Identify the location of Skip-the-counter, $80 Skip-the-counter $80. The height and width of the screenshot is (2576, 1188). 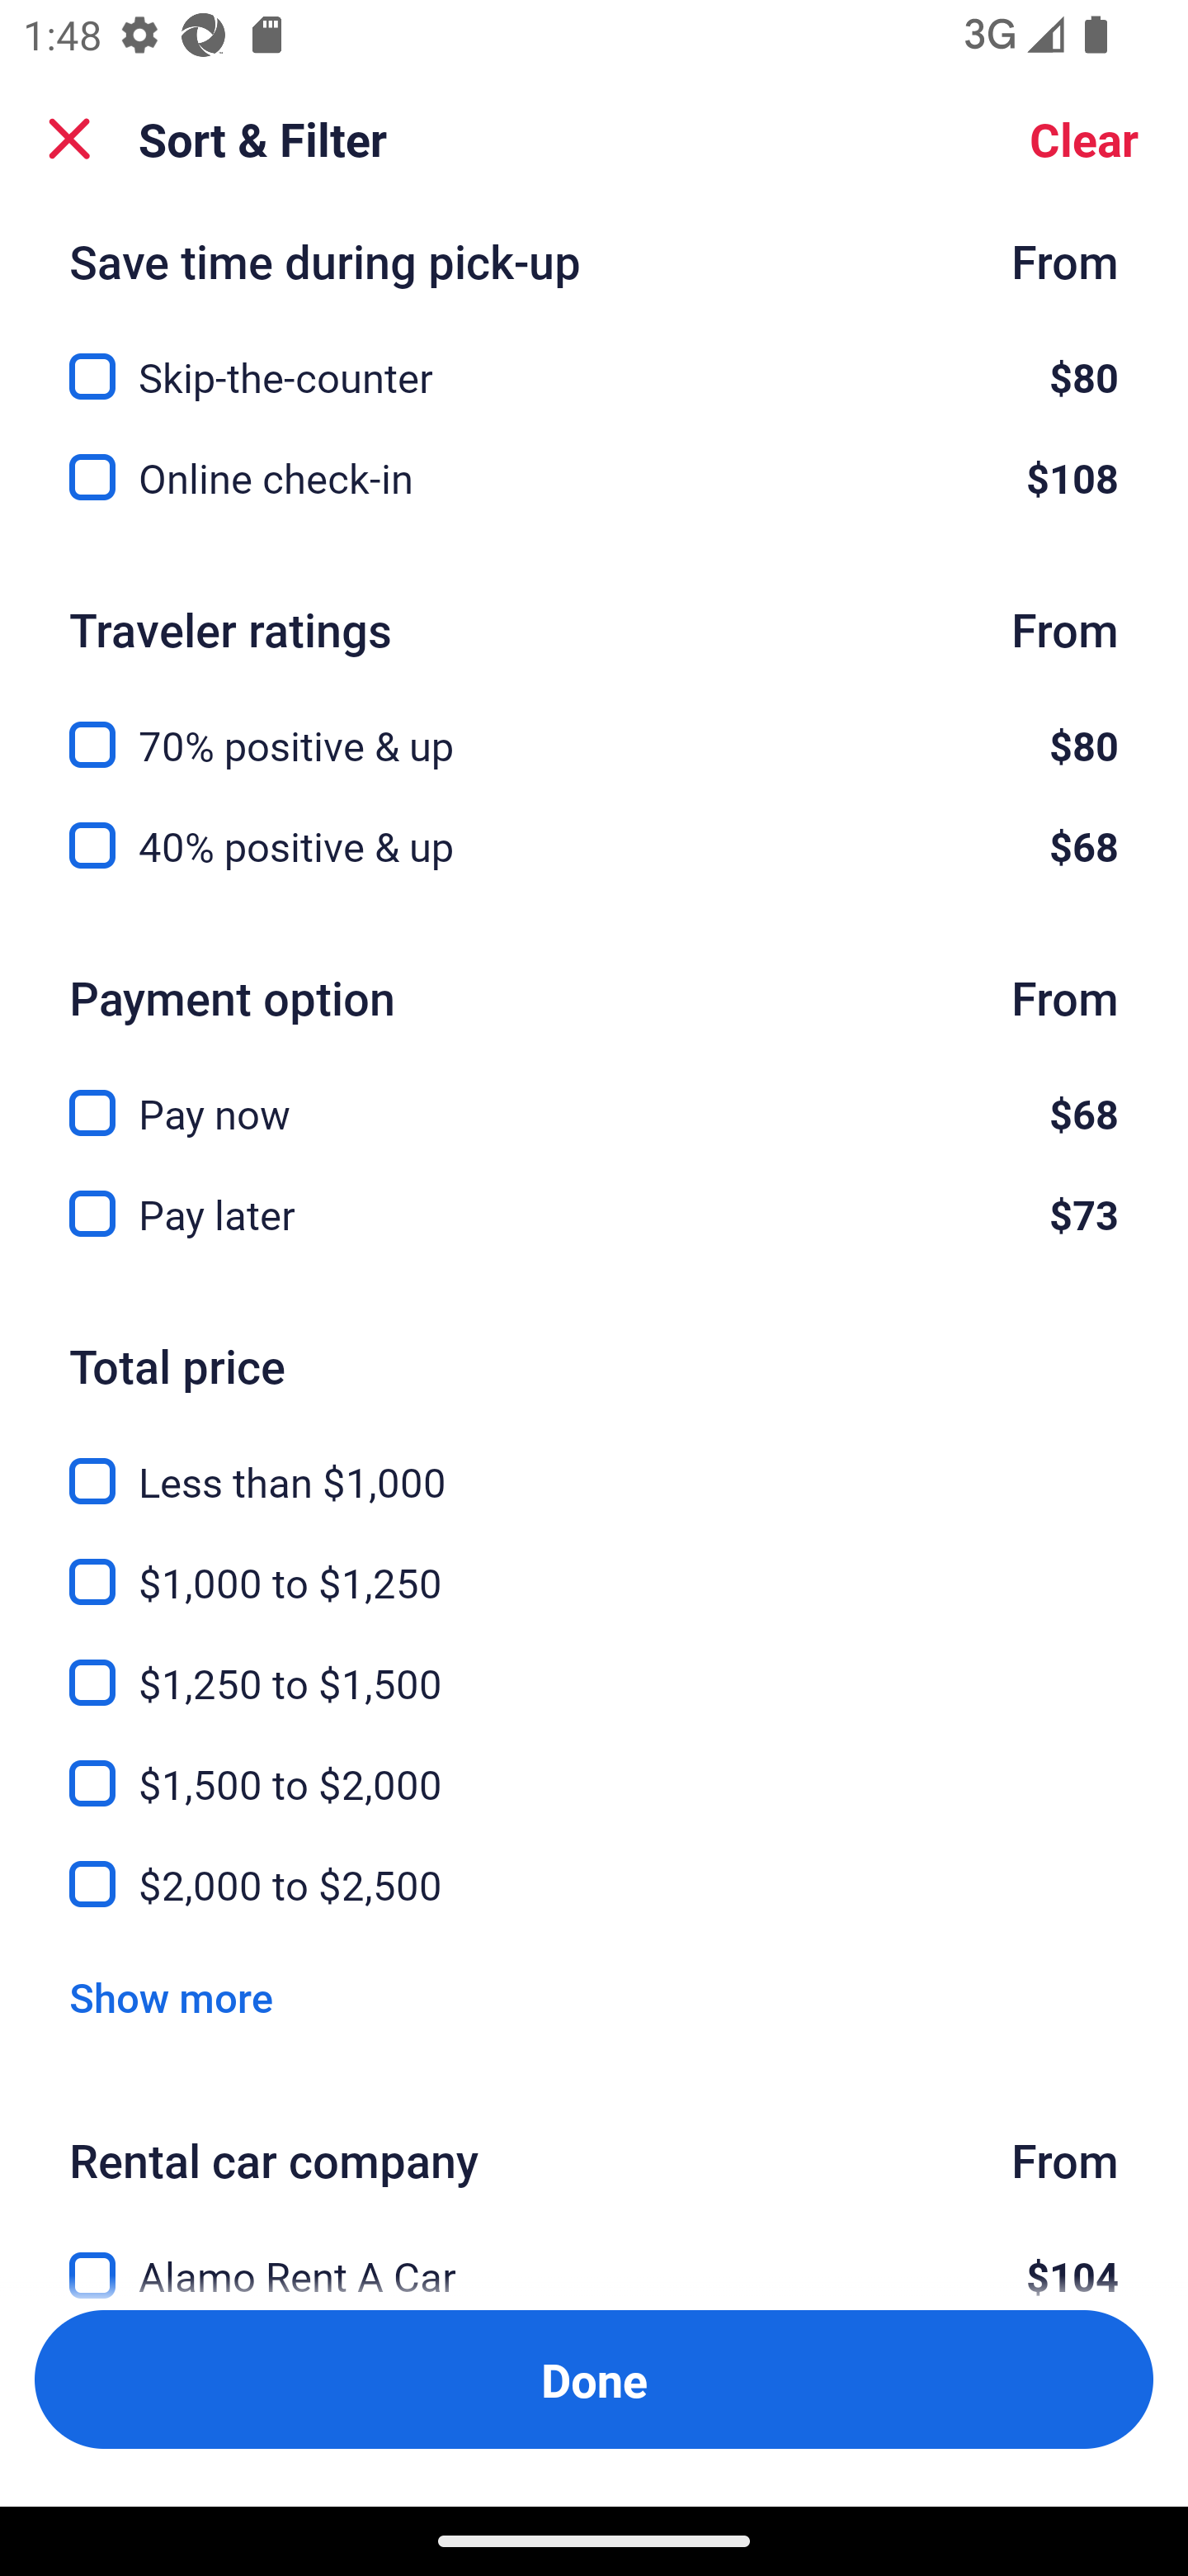
(594, 359).